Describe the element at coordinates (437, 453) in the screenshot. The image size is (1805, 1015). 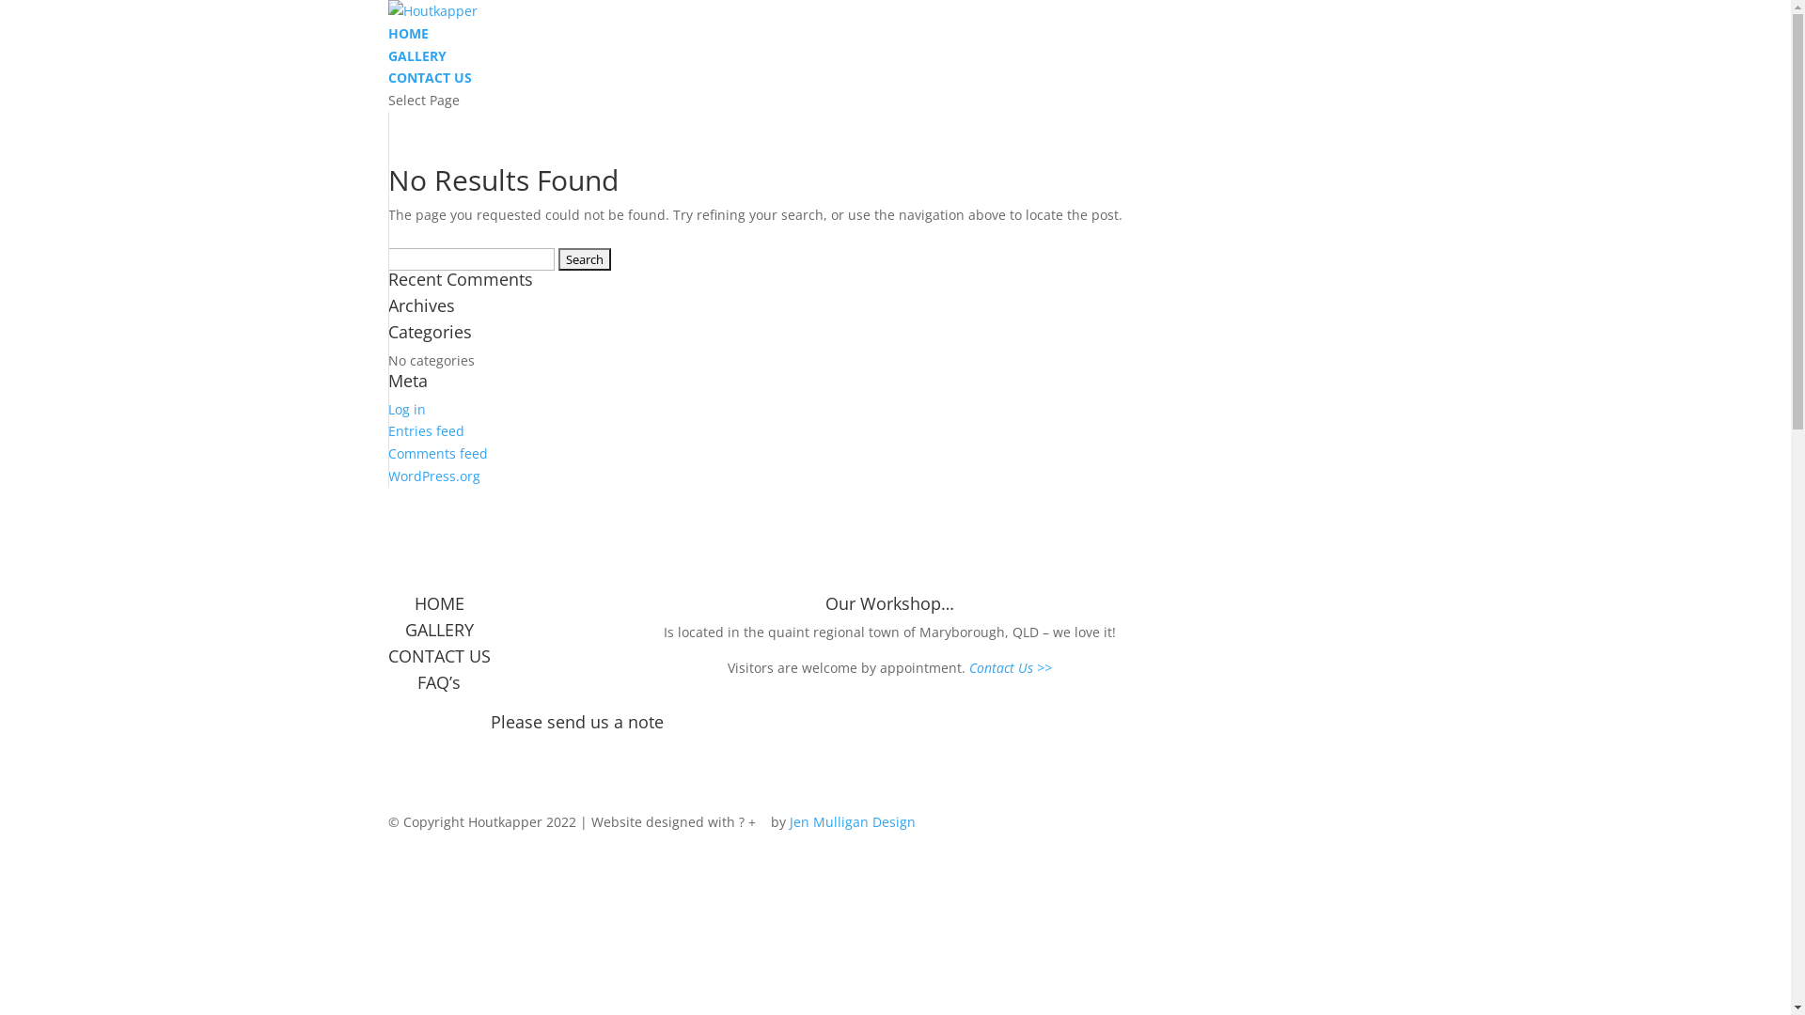
I see `Comments feed` at that location.